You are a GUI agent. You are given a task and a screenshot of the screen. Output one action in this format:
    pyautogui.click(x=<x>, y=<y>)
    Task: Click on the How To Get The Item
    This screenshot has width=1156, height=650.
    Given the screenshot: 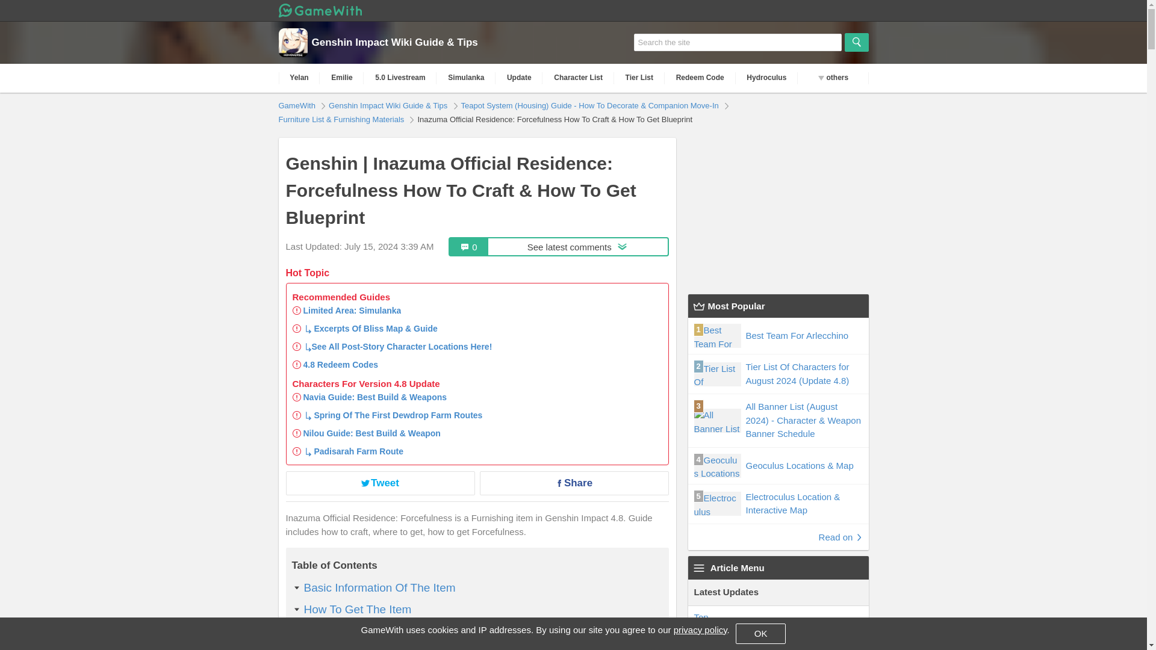 What is the action you would take?
    pyautogui.click(x=559, y=247)
    